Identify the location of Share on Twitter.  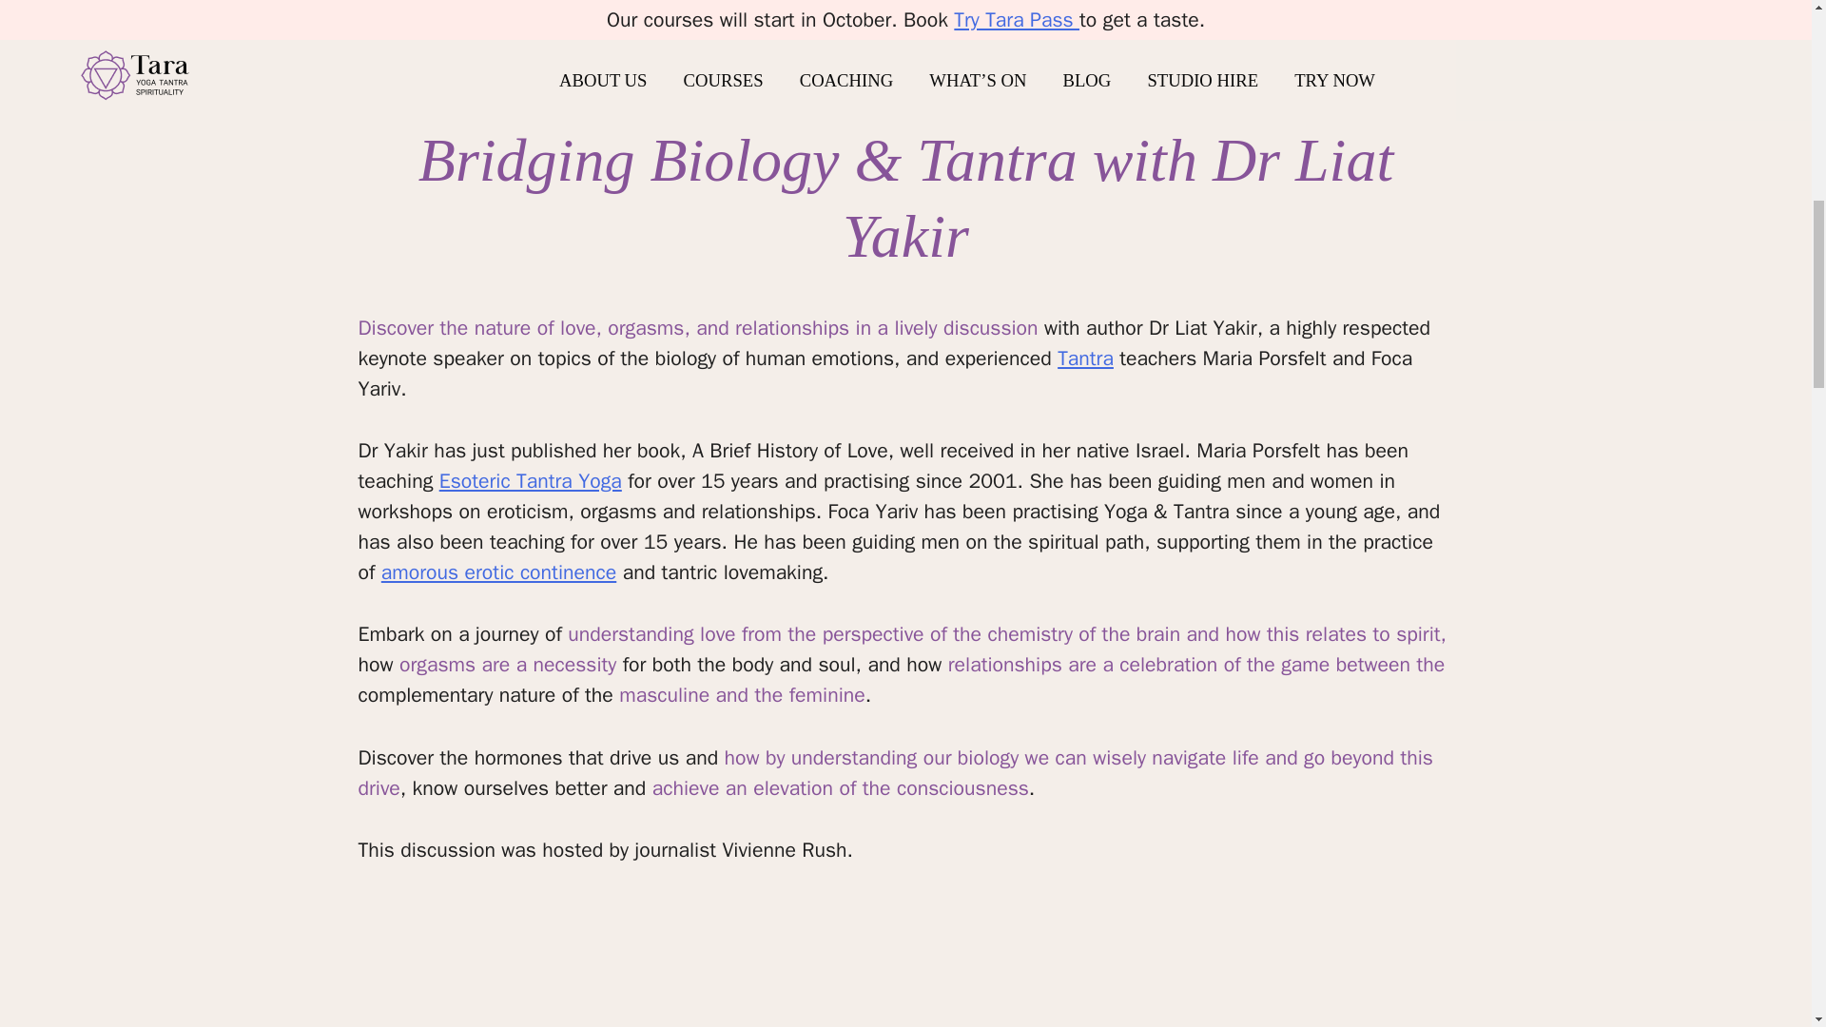
(1398, 5).